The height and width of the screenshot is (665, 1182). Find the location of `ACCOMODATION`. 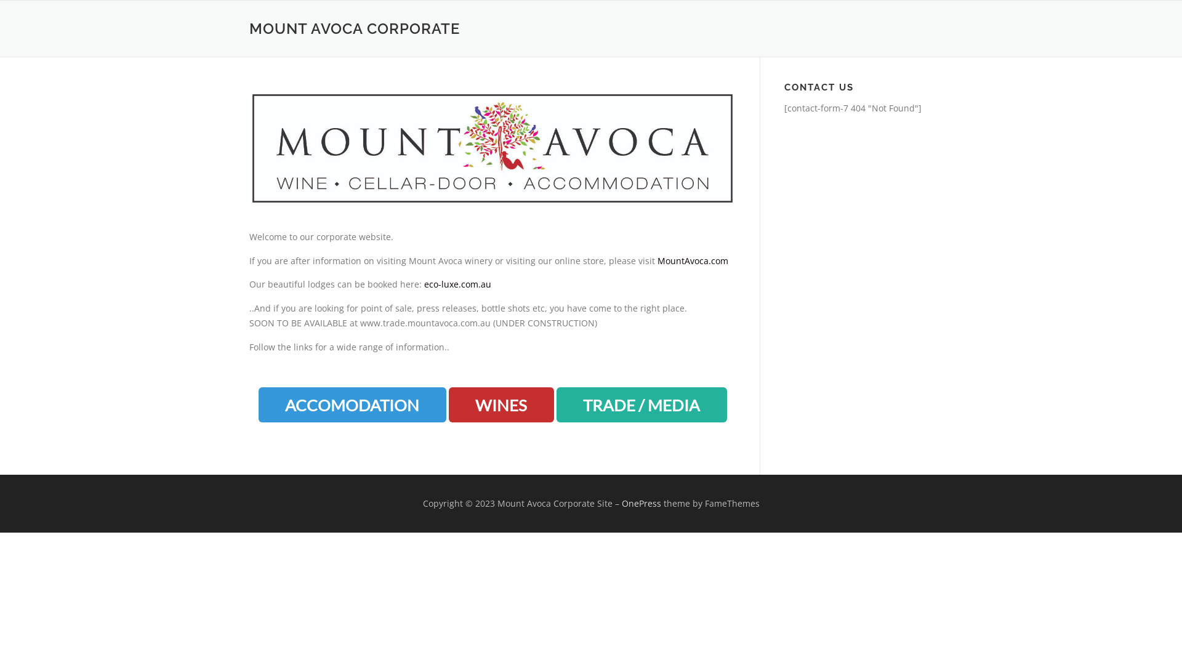

ACCOMODATION is located at coordinates (352, 405).